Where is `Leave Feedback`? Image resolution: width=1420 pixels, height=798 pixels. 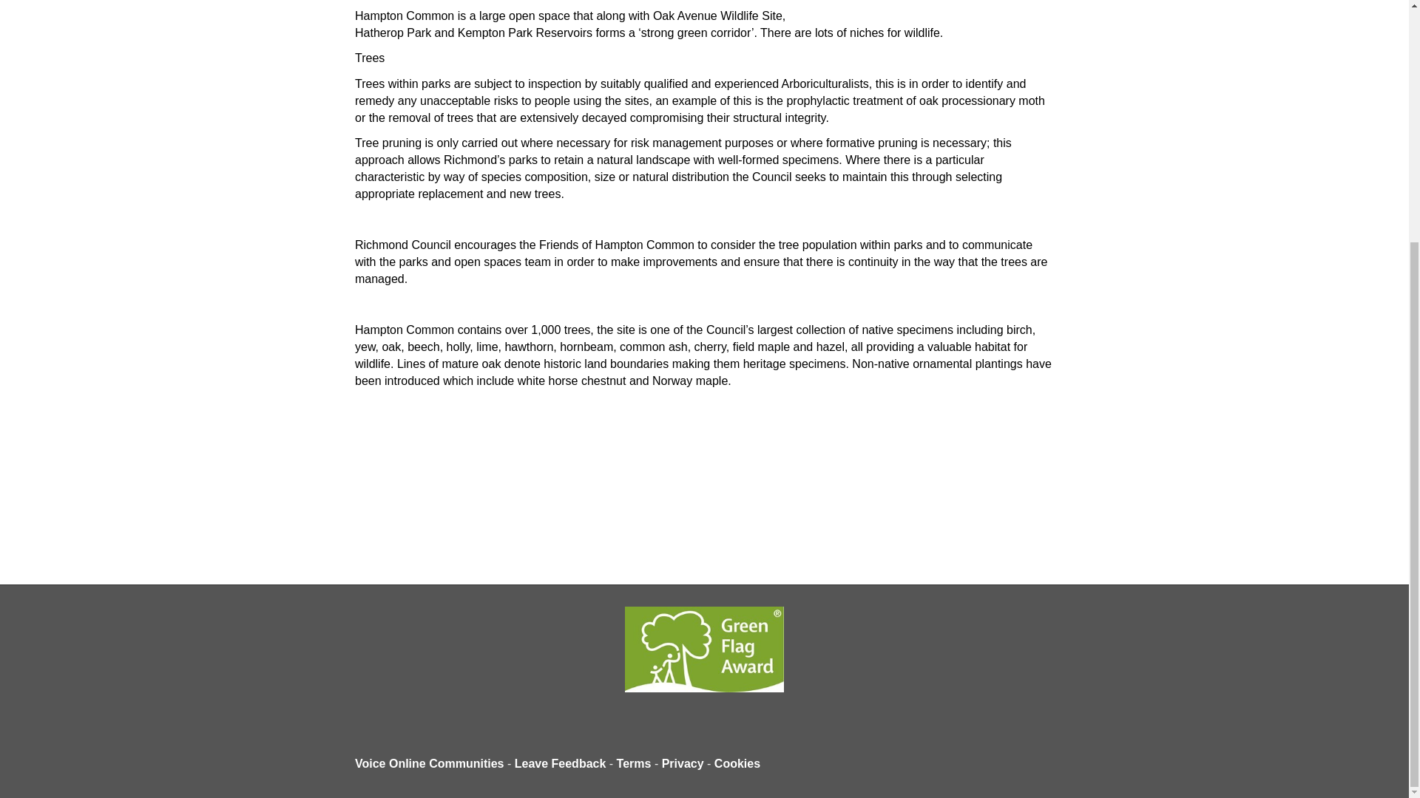 Leave Feedback is located at coordinates (560, 763).